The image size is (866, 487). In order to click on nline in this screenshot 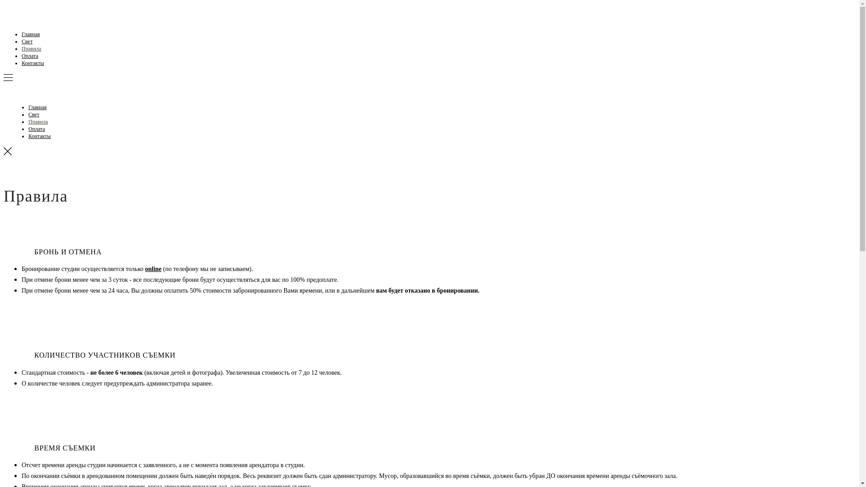, I will do `click(155, 269)`.